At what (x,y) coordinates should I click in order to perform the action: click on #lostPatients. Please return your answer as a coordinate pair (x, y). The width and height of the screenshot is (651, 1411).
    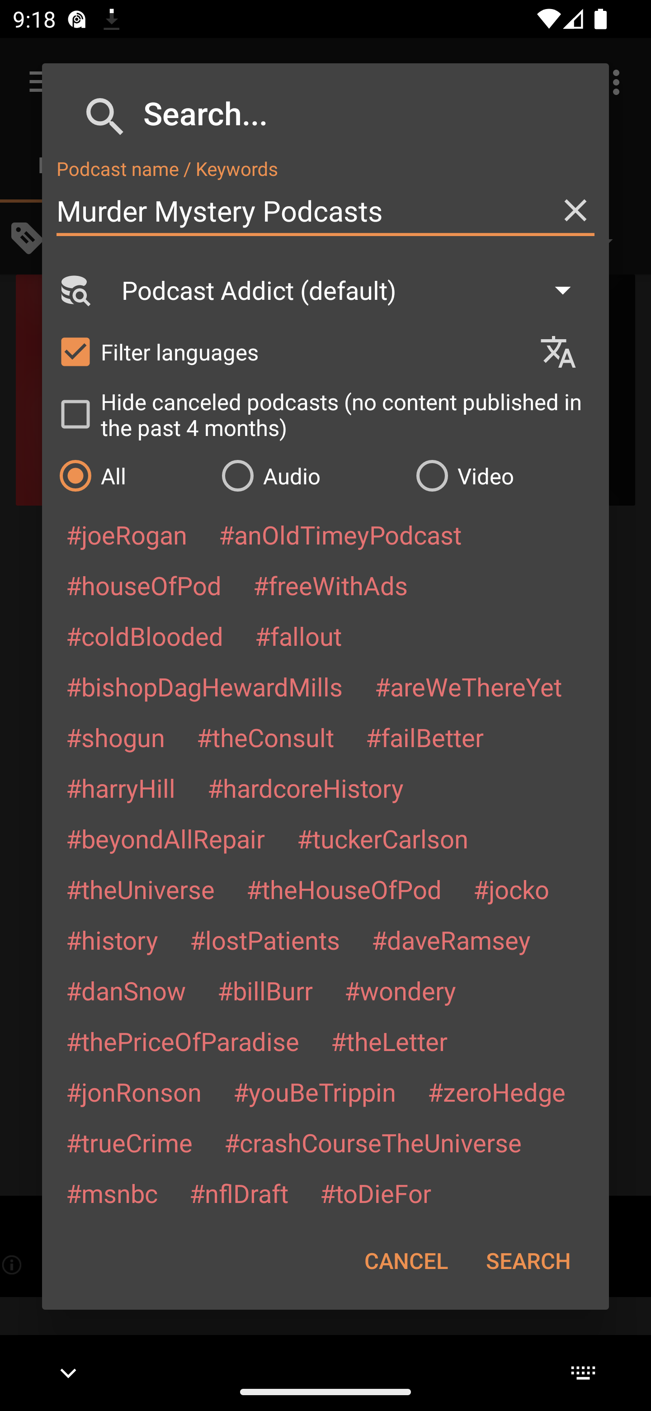
    Looking at the image, I should click on (265, 940).